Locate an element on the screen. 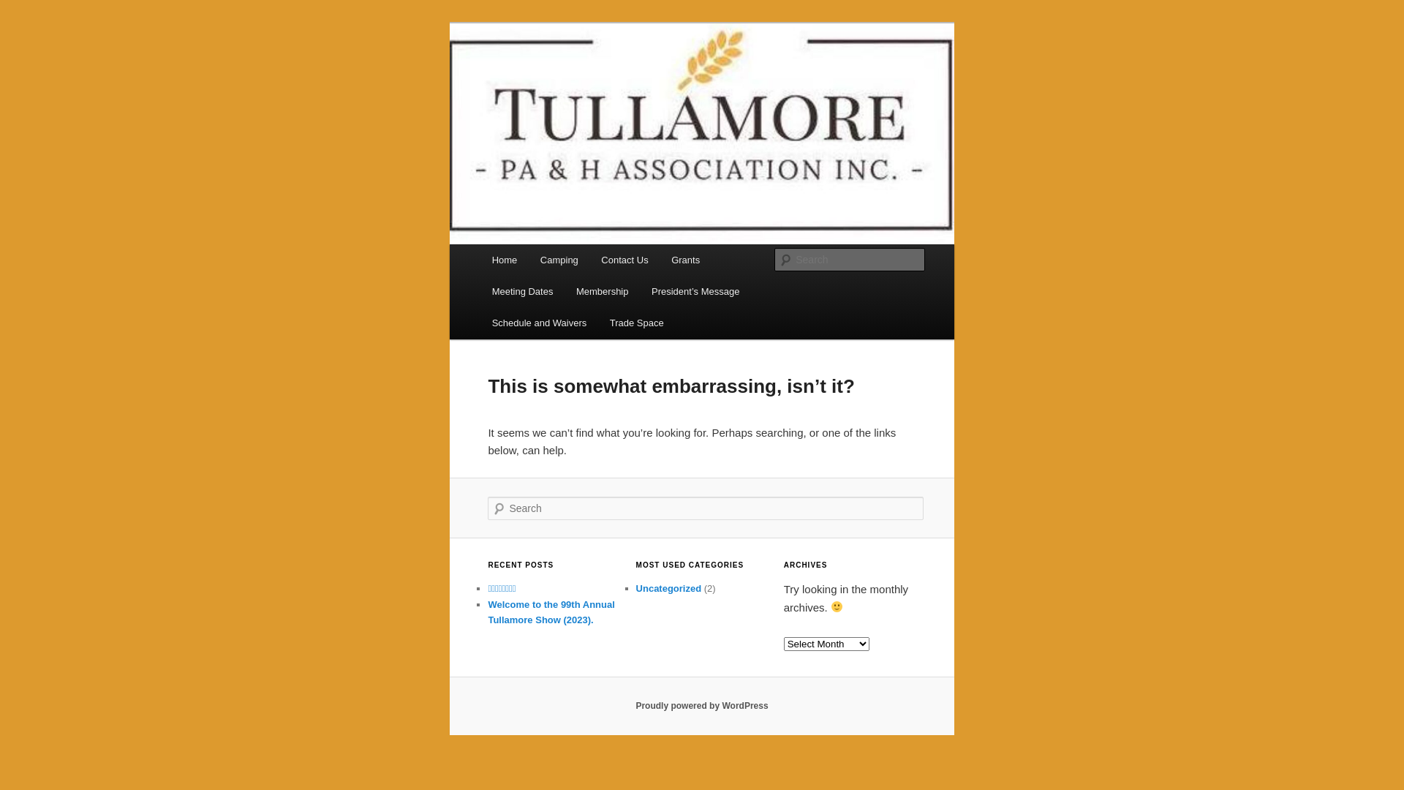 The height and width of the screenshot is (790, 1404). Camping is located at coordinates (559, 260).